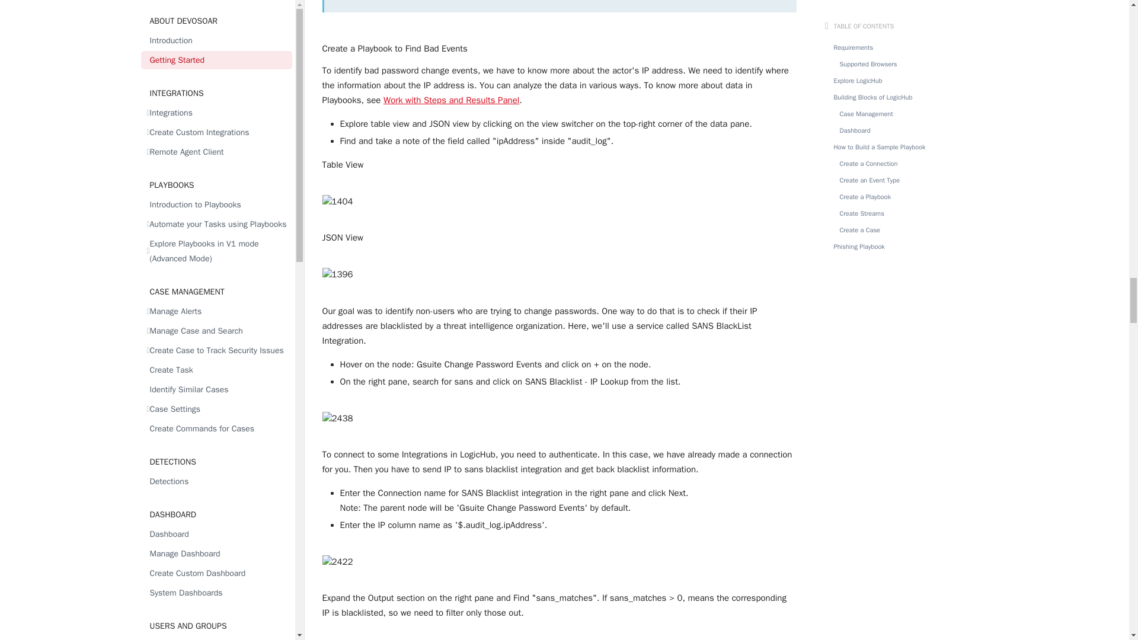 This screenshot has width=1138, height=640. Describe the element at coordinates (560, 562) in the screenshot. I see `SANS-IP-Address.png` at that location.